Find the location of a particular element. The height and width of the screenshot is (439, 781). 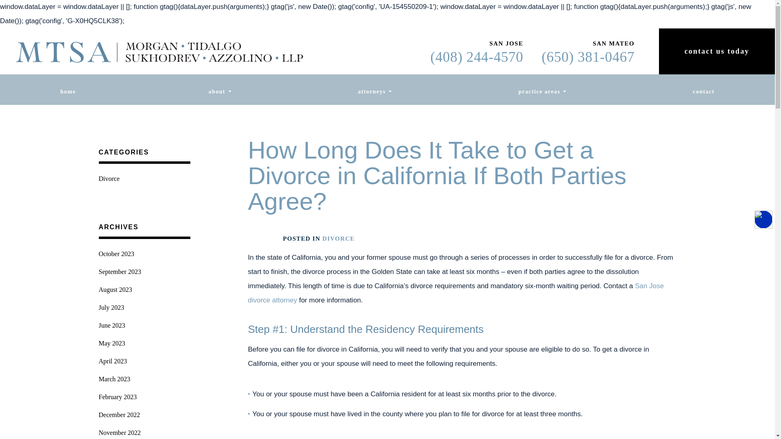

November 2022 is located at coordinates (144, 432).